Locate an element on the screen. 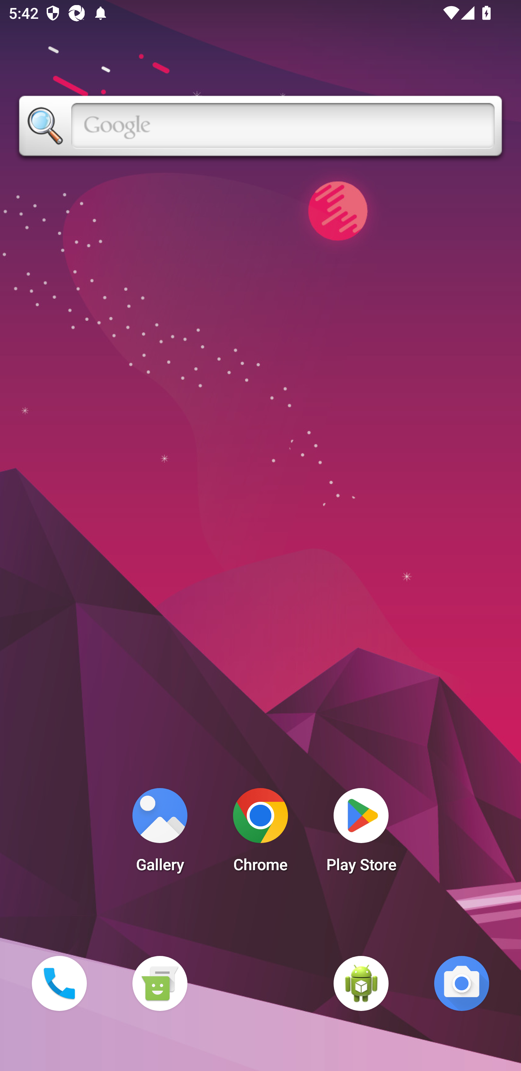 Image resolution: width=521 pixels, height=1071 pixels. WebView Browser Tester is located at coordinates (361, 983).